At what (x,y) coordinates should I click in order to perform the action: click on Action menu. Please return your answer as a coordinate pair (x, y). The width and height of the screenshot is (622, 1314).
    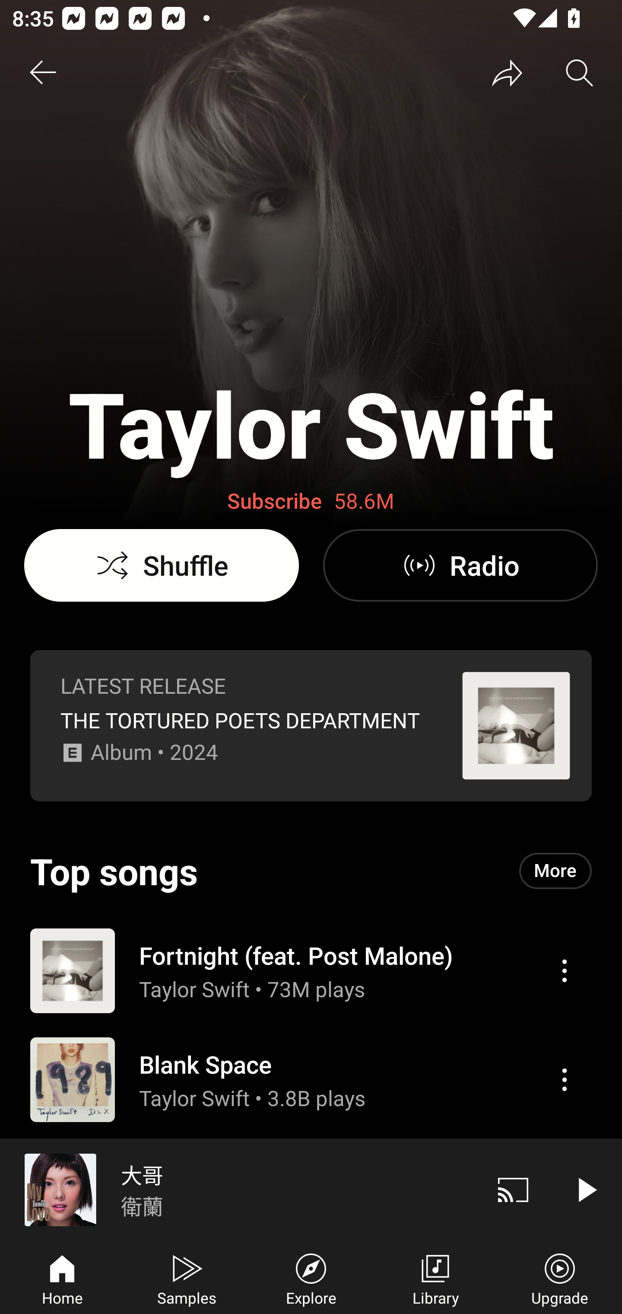
    Looking at the image, I should click on (564, 1079).